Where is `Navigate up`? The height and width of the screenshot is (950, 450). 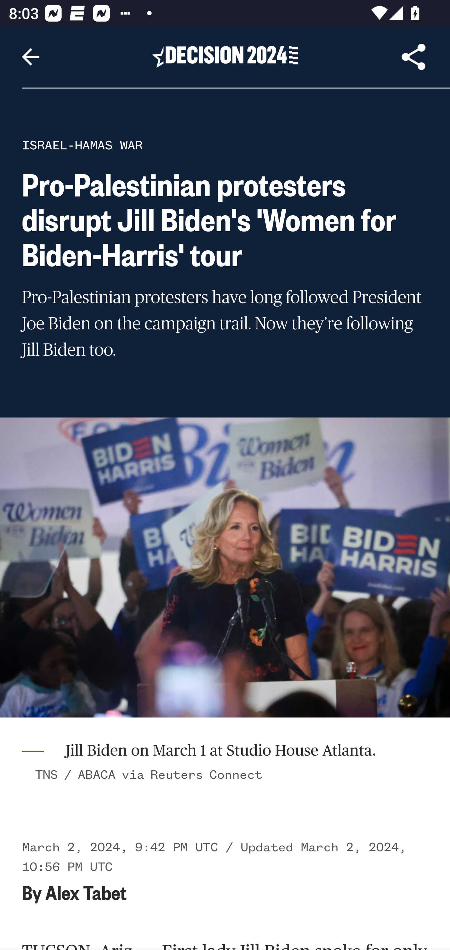 Navigate up is located at coordinates (31, 57).